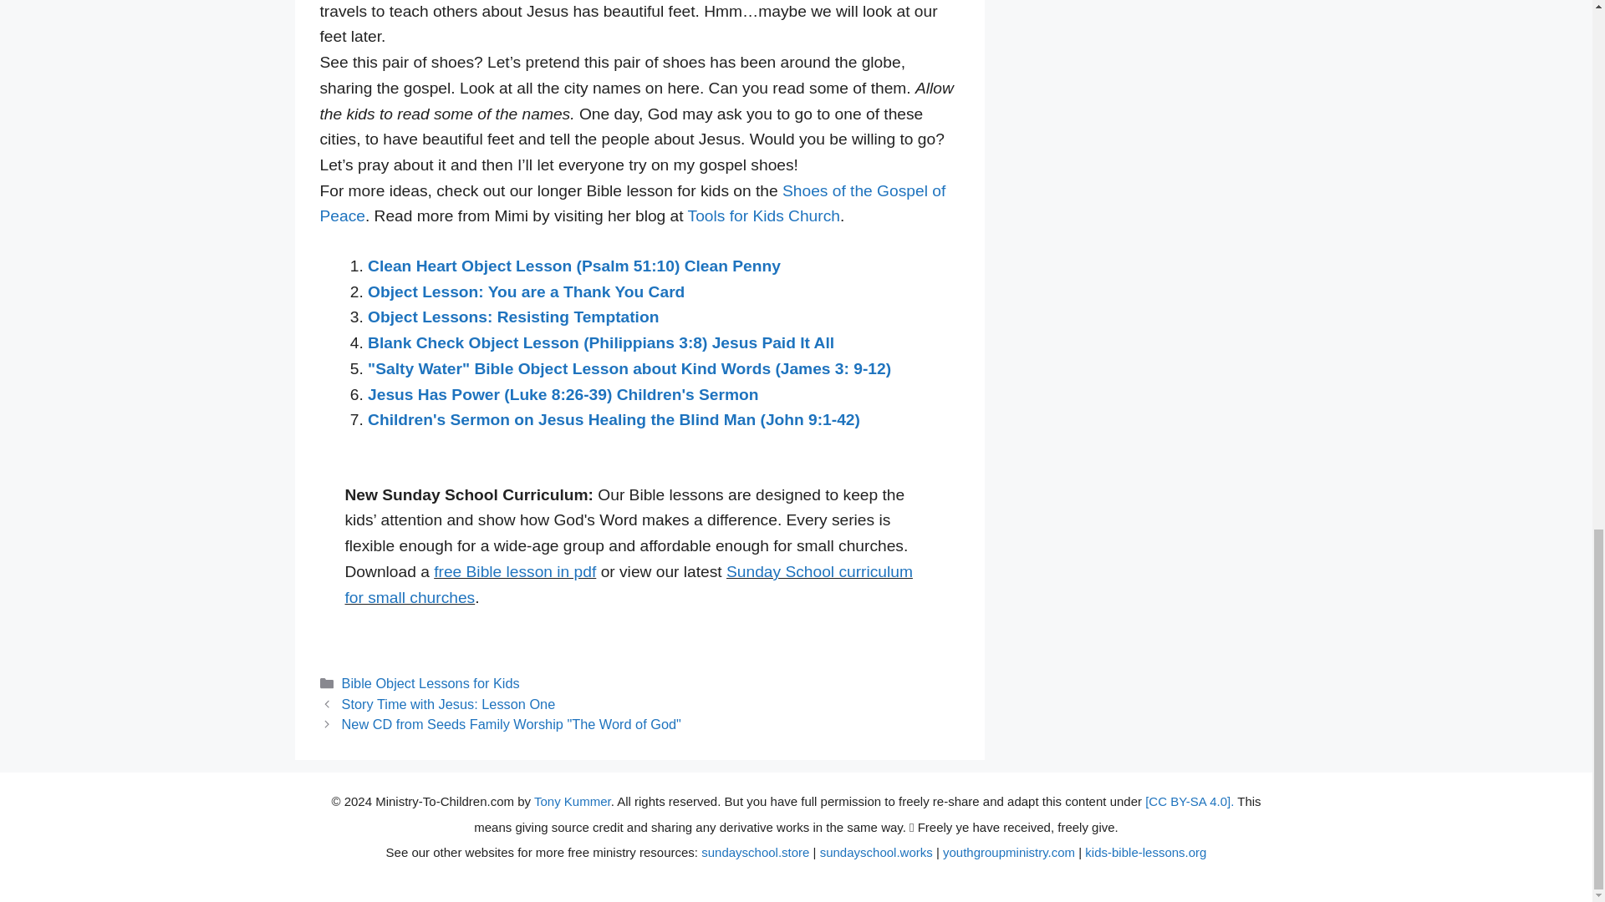 The height and width of the screenshot is (902, 1605). Describe the element at coordinates (514, 571) in the screenshot. I see `free Bible lesson in pdf` at that location.